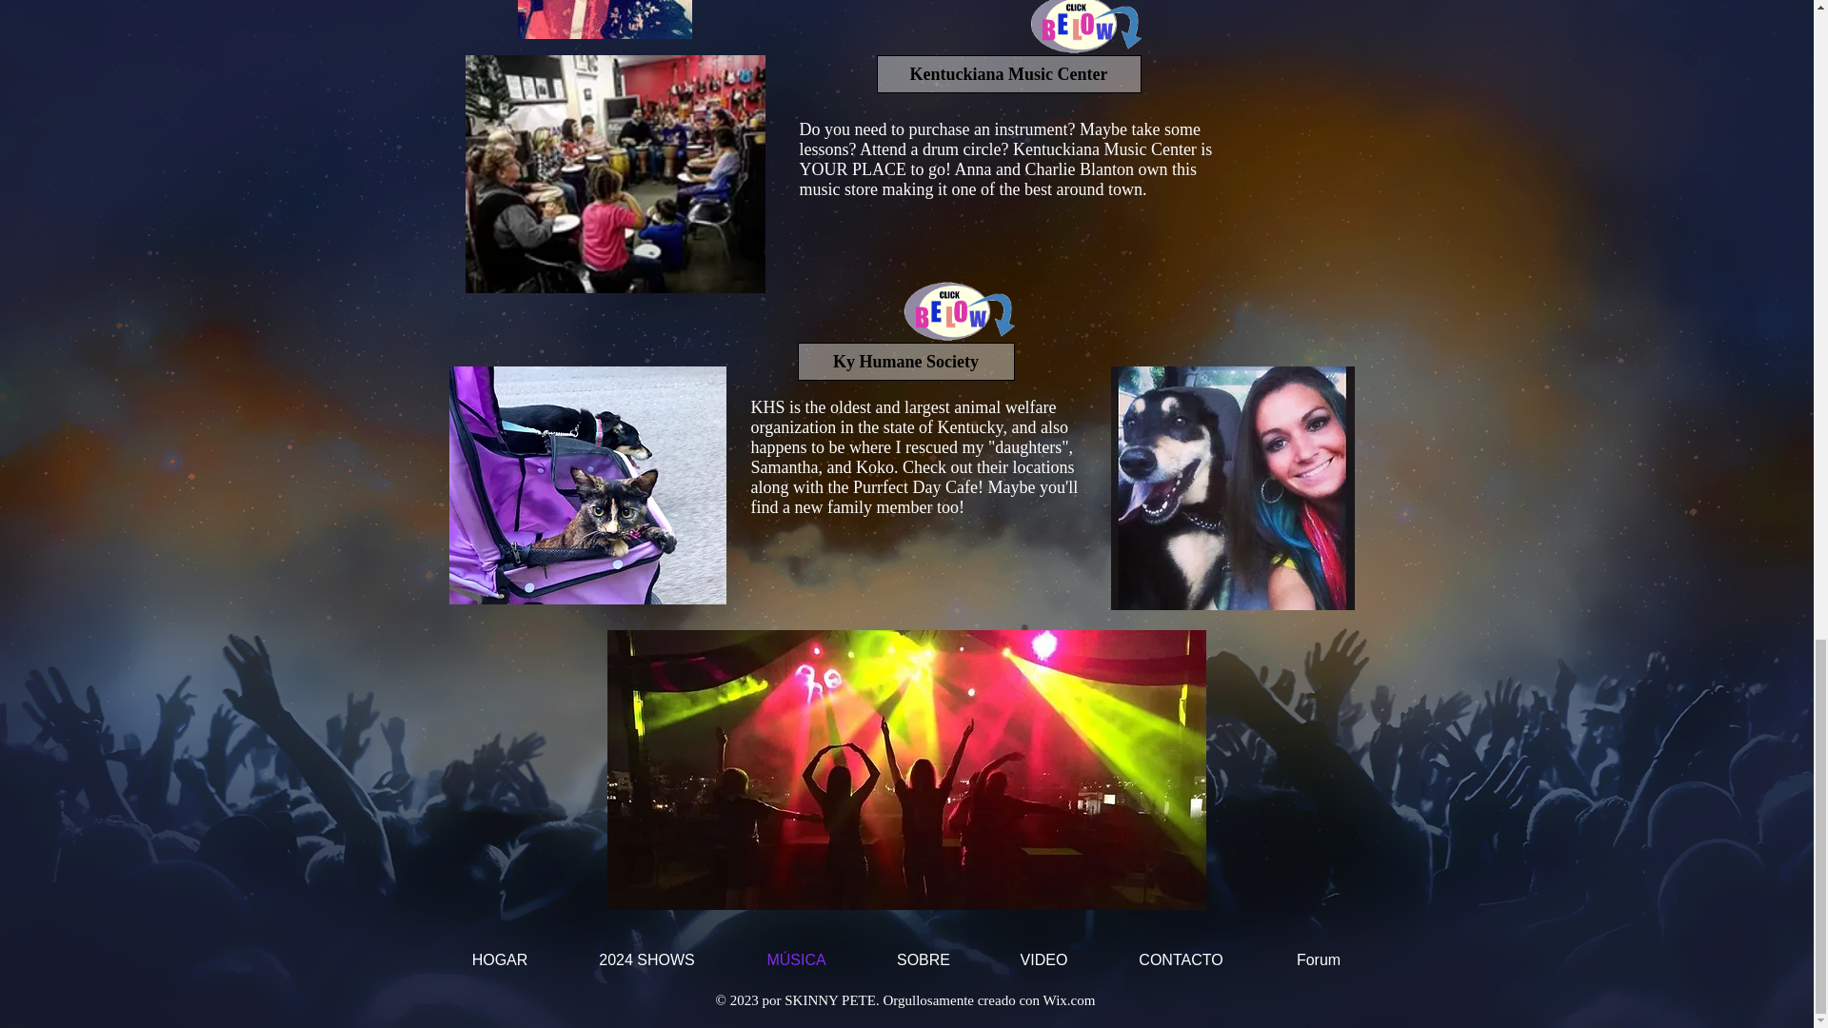 The width and height of the screenshot is (1828, 1028). Describe the element at coordinates (924, 959) in the screenshot. I see `SOBRE` at that location.